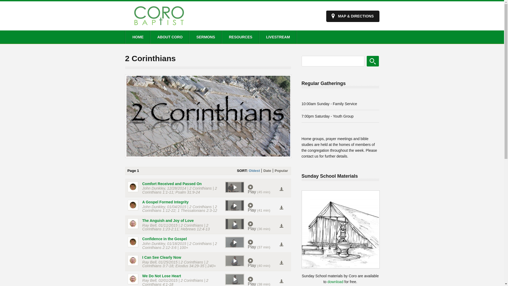 The image size is (508, 286). I want to click on Video, so click(234, 187).